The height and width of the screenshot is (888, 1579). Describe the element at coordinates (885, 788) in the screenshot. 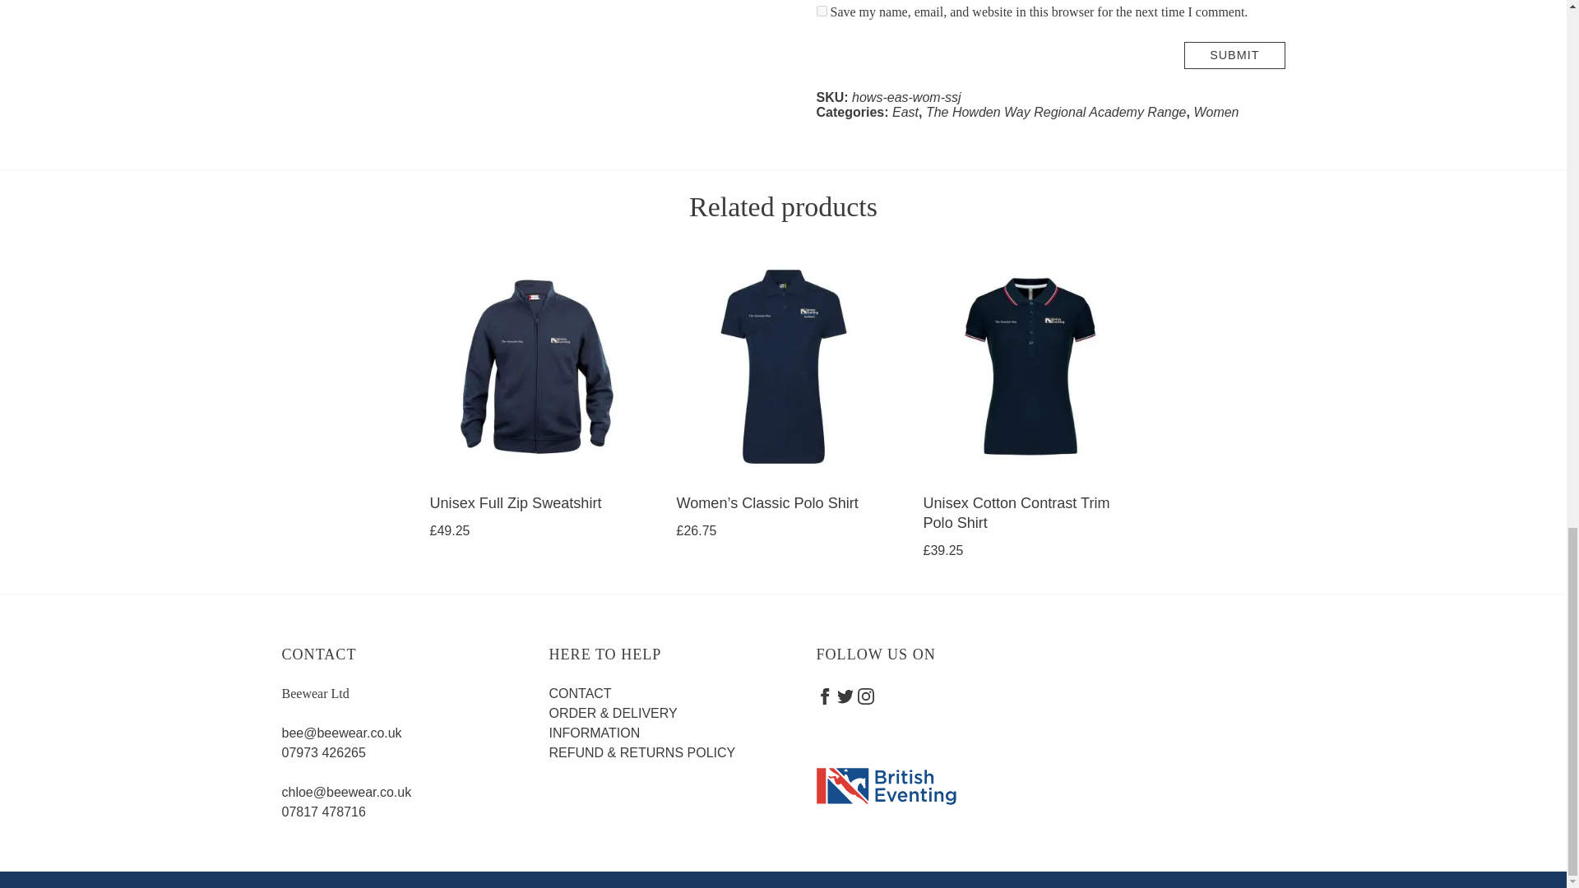

I see `Visit the British Eventing homepage` at that location.